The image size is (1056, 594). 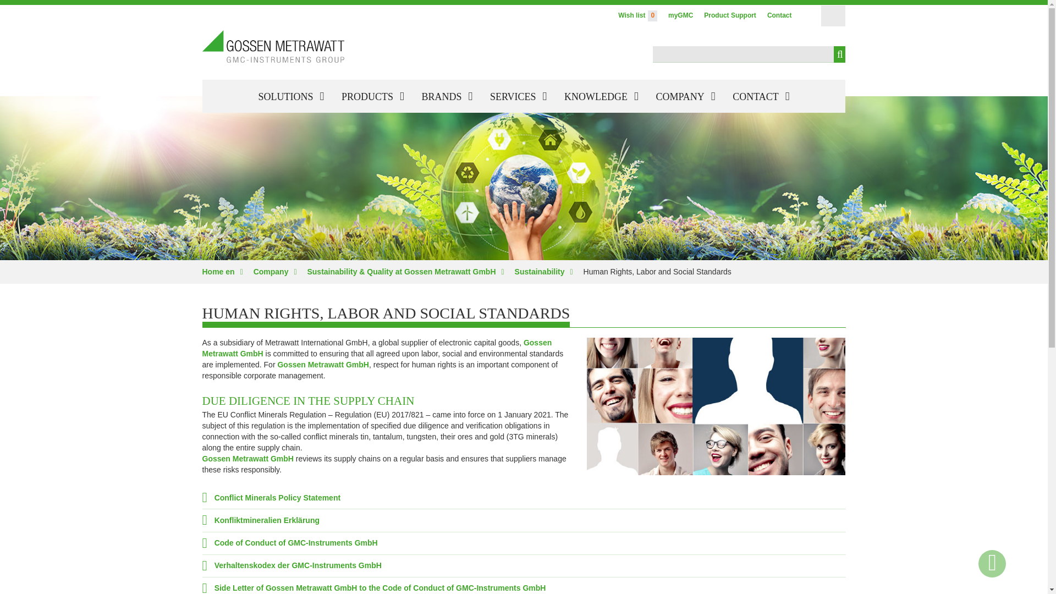 What do you see at coordinates (729, 15) in the screenshot?
I see `Product Support` at bounding box center [729, 15].